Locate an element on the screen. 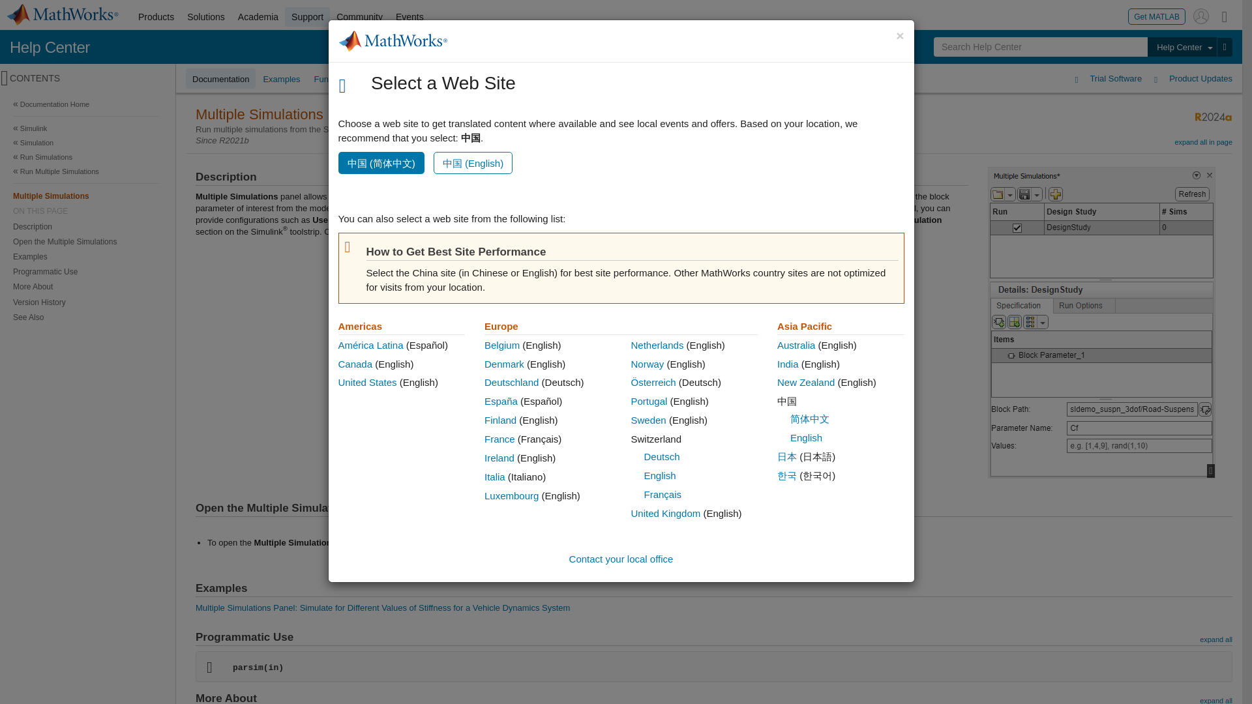  Support is located at coordinates (308, 17).